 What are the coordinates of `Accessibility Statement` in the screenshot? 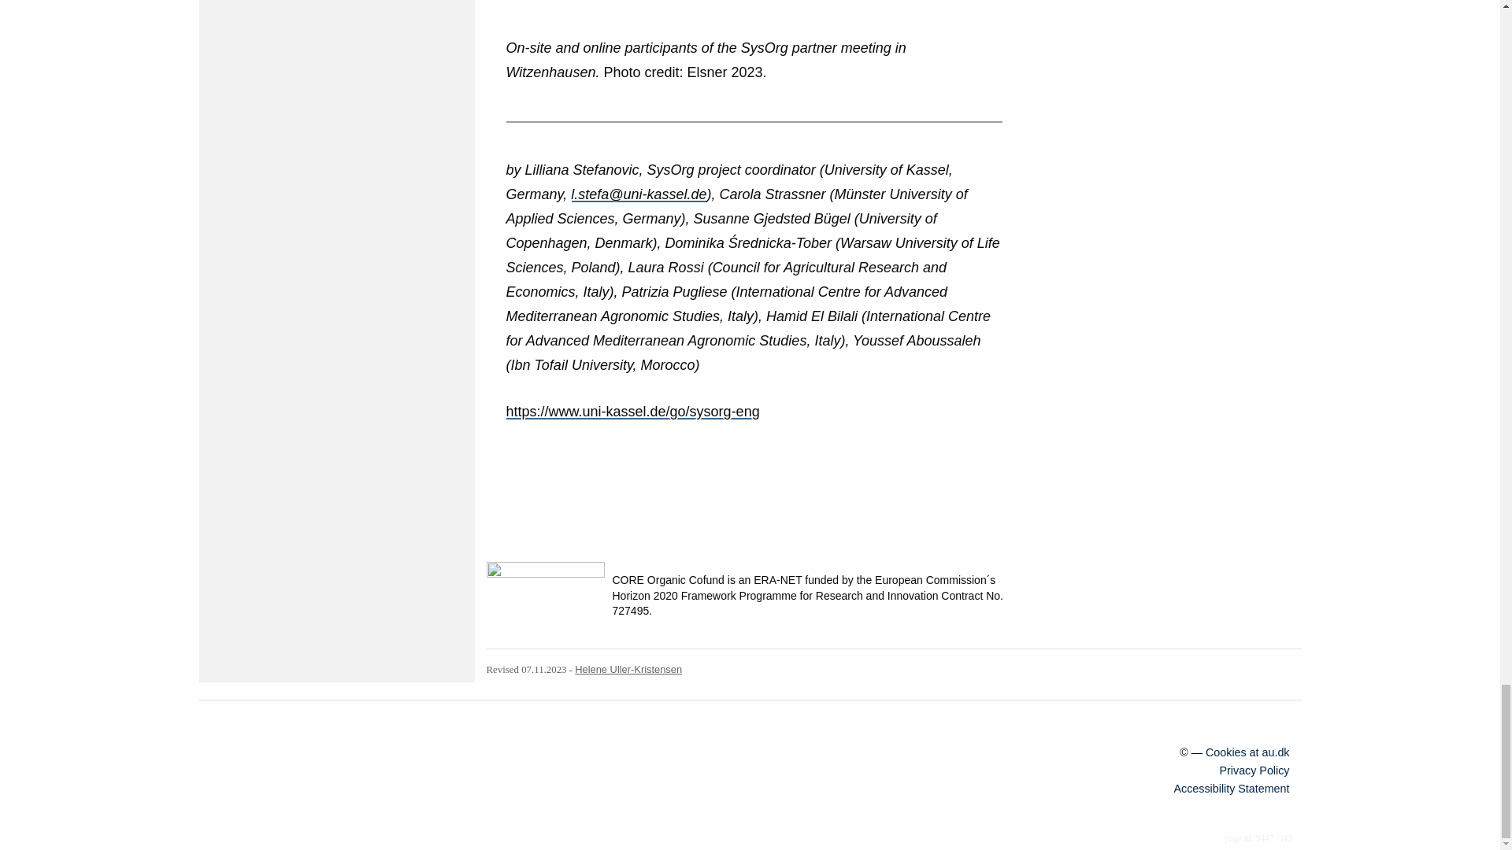 It's located at (1231, 788).